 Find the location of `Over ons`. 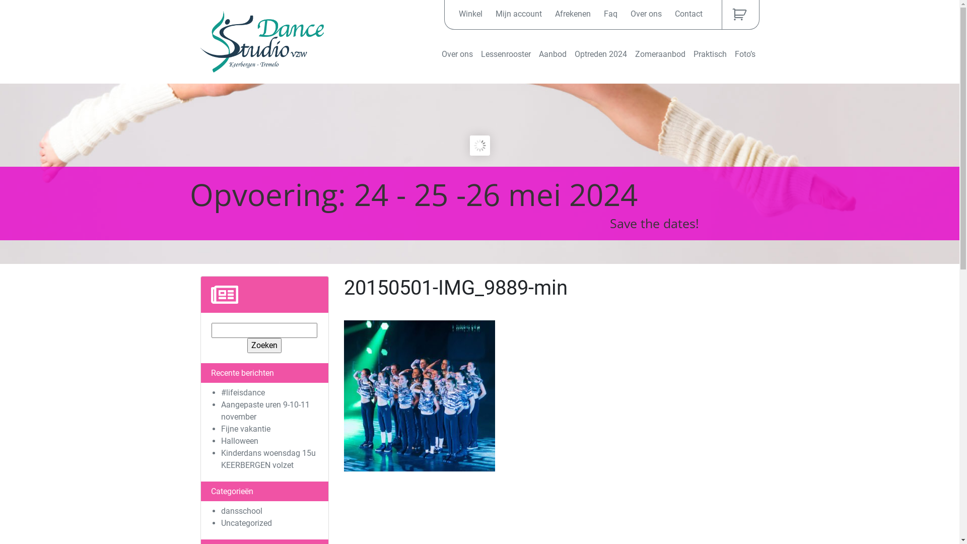

Over ons is located at coordinates (646, 14).